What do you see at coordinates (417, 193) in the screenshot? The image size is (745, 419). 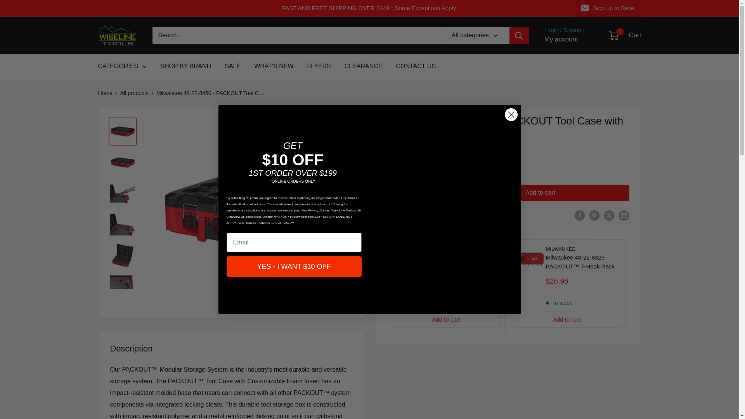 I see `1` at bounding box center [417, 193].